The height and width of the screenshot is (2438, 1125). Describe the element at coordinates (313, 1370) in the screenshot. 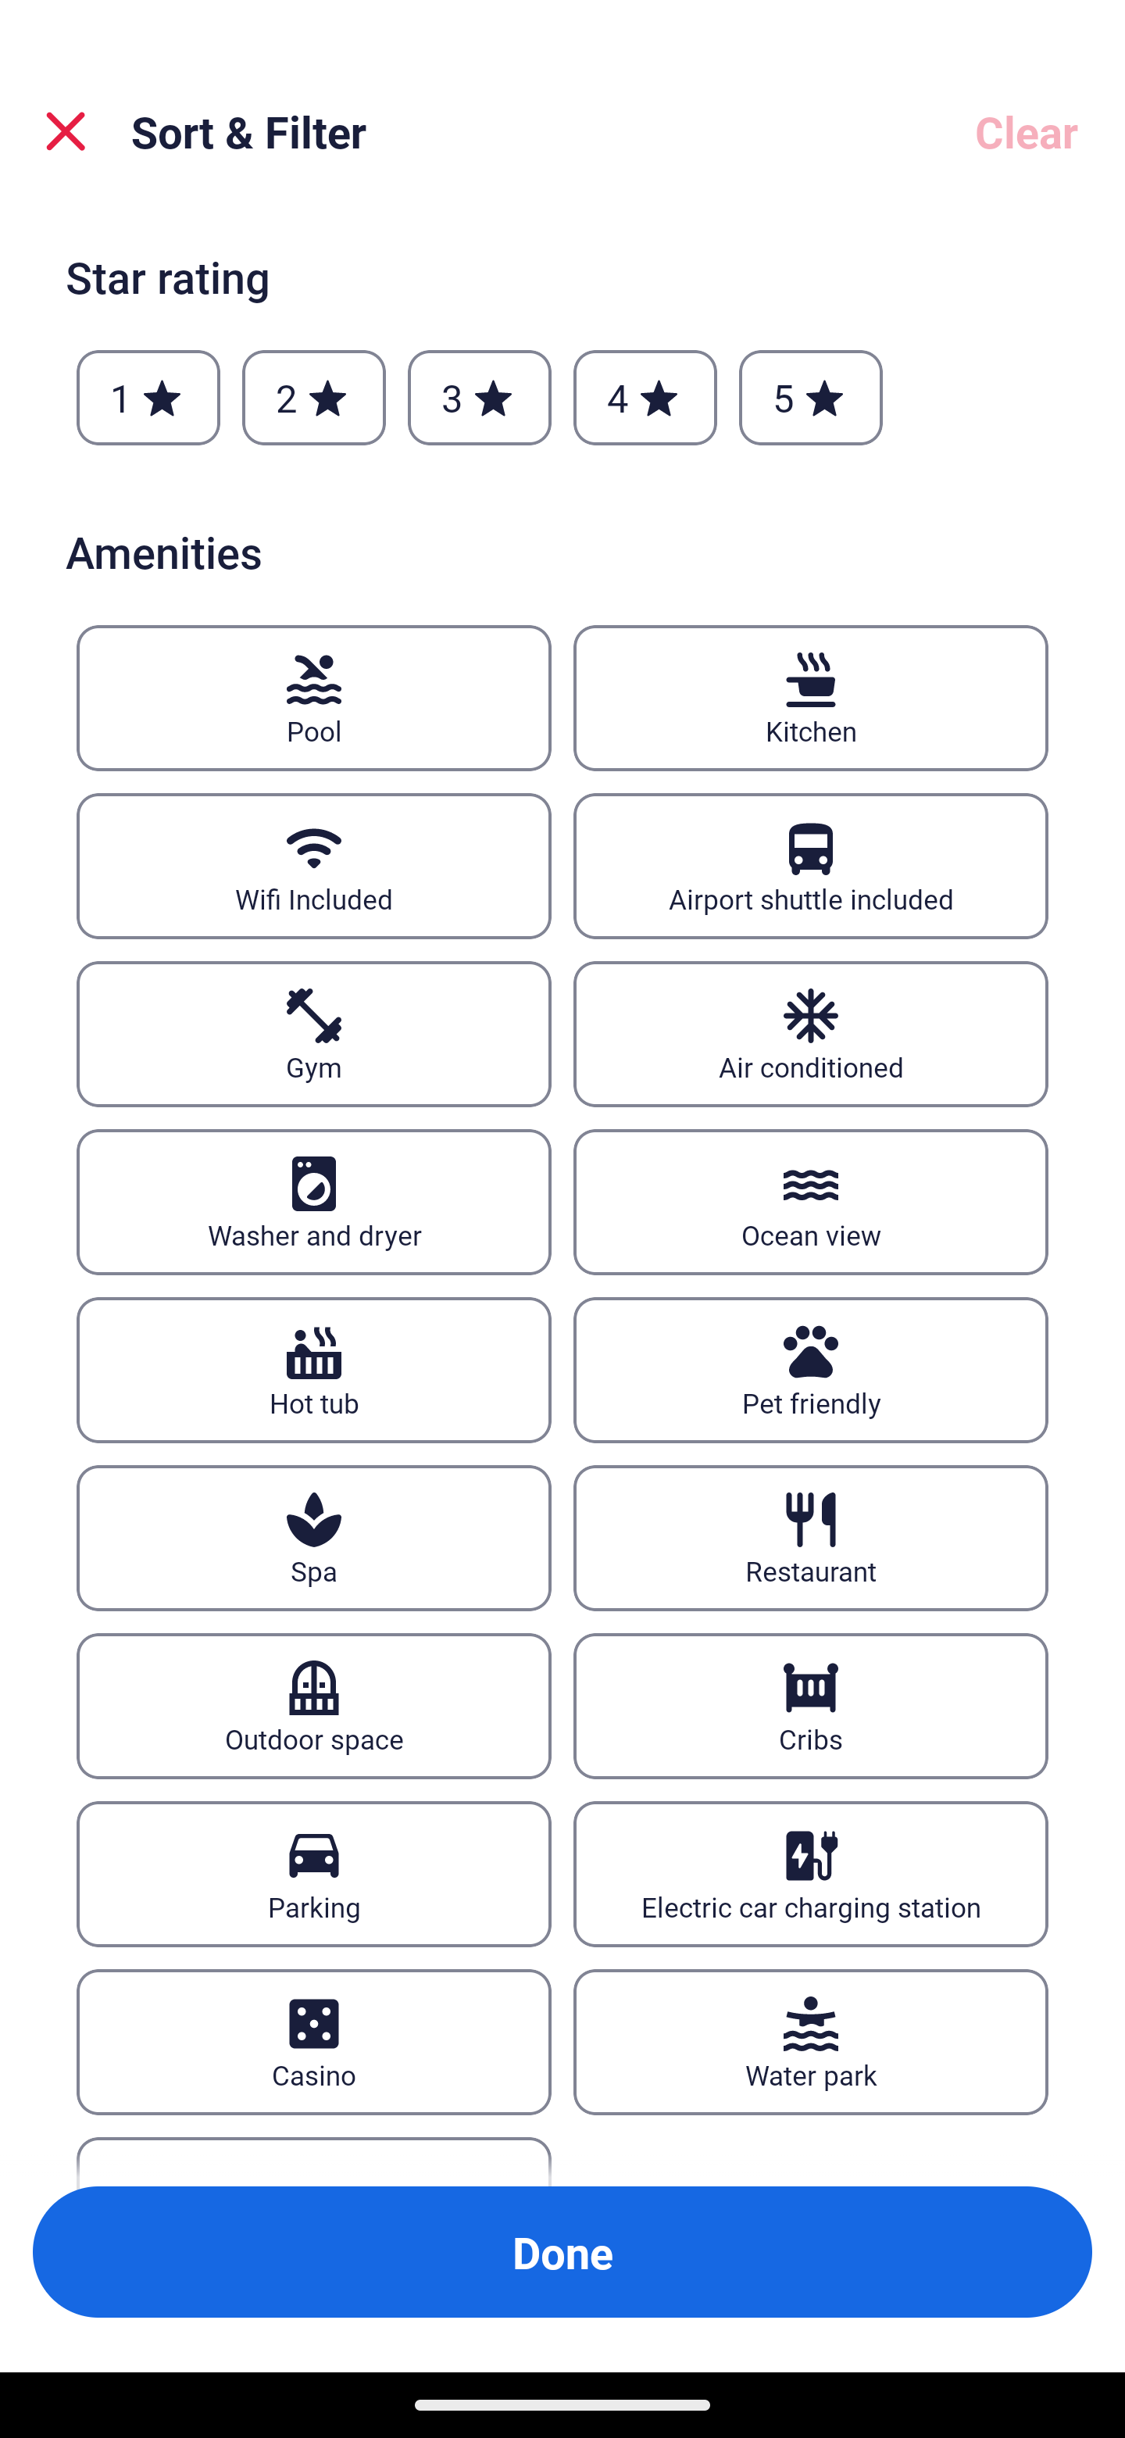

I see `Hot tub` at that location.